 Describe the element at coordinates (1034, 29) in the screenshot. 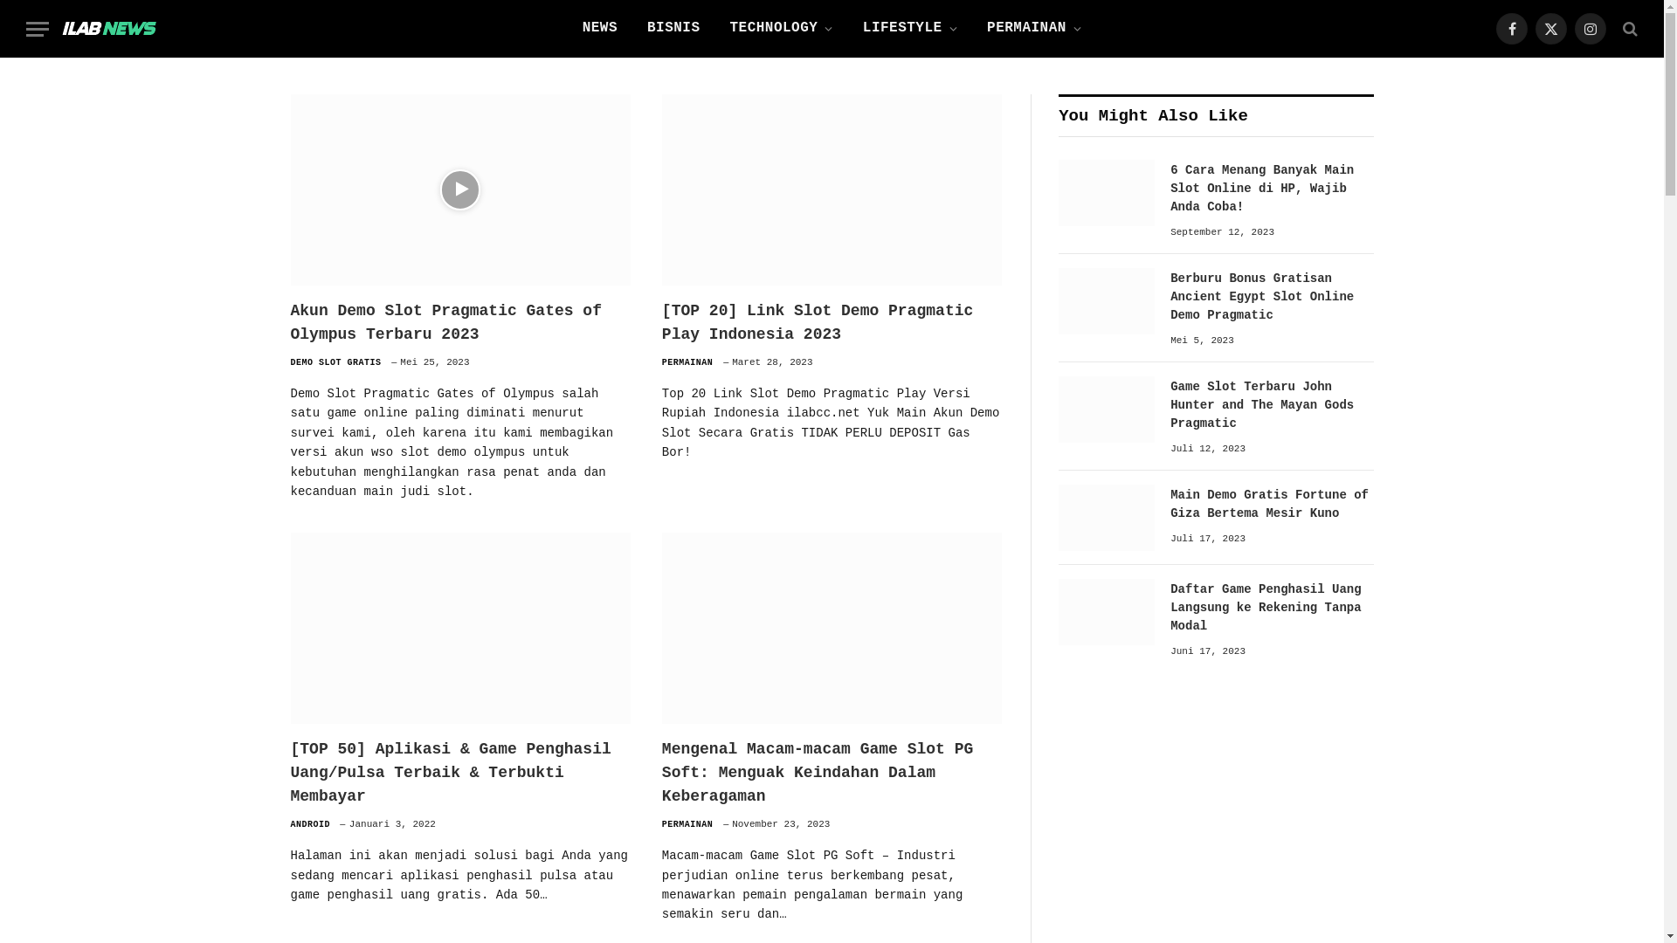

I see `PERMAINAN` at that location.